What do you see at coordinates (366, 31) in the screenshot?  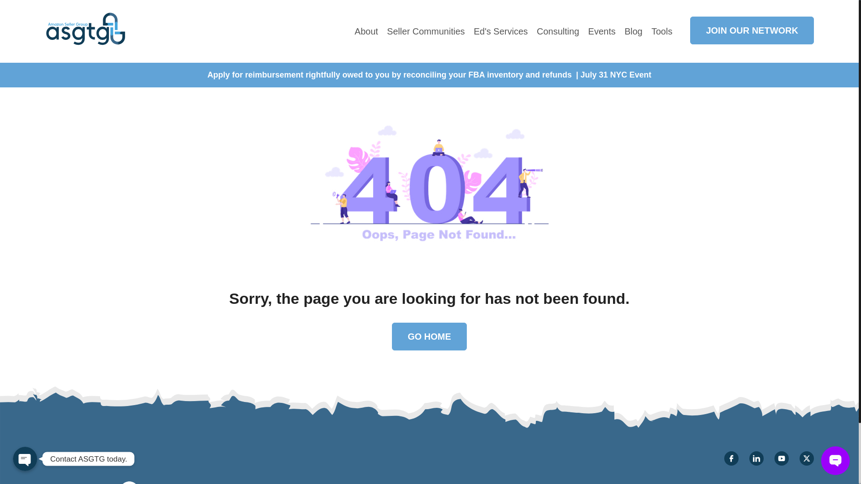 I see `About` at bounding box center [366, 31].